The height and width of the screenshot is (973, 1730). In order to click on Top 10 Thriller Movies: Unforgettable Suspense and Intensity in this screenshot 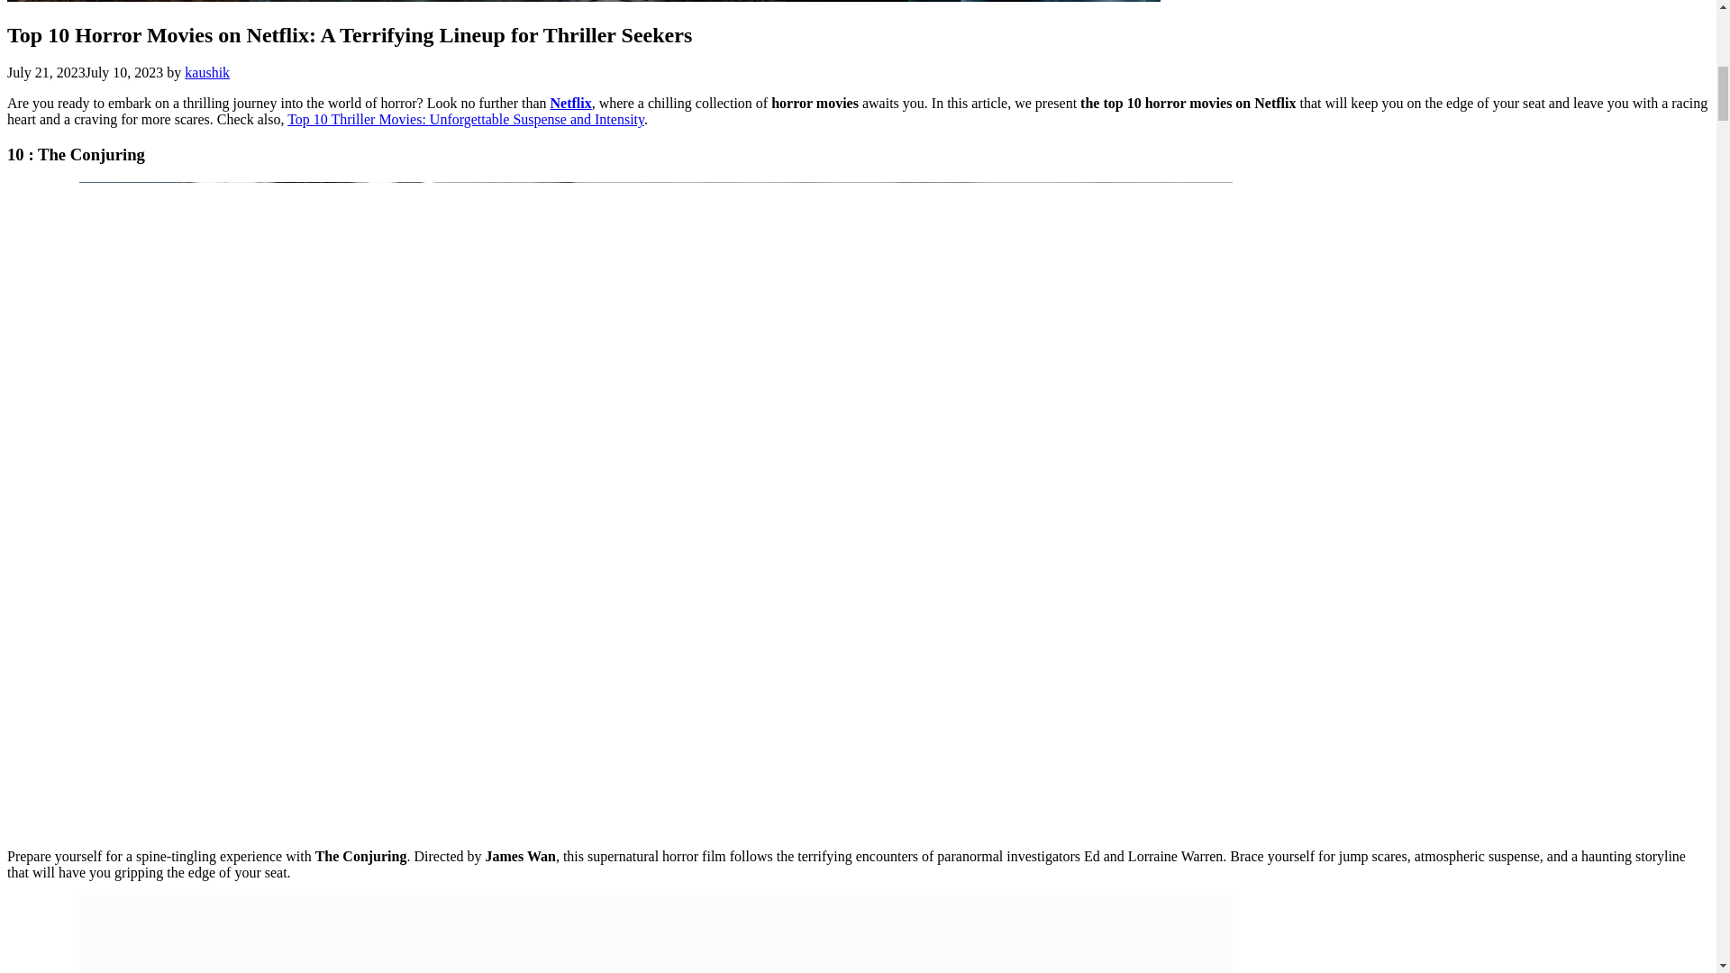, I will do `click(465, 119)`.